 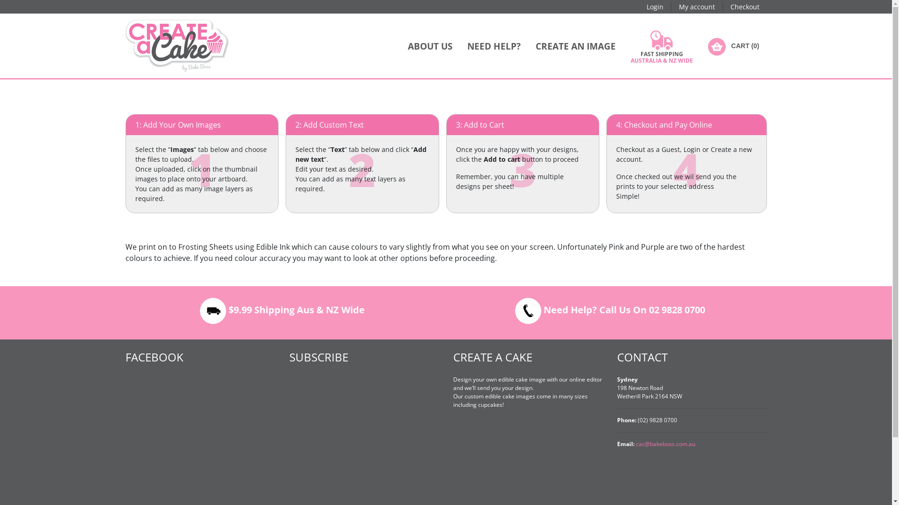 I want to click on NEED HELP?, so click(x=494, y=46).